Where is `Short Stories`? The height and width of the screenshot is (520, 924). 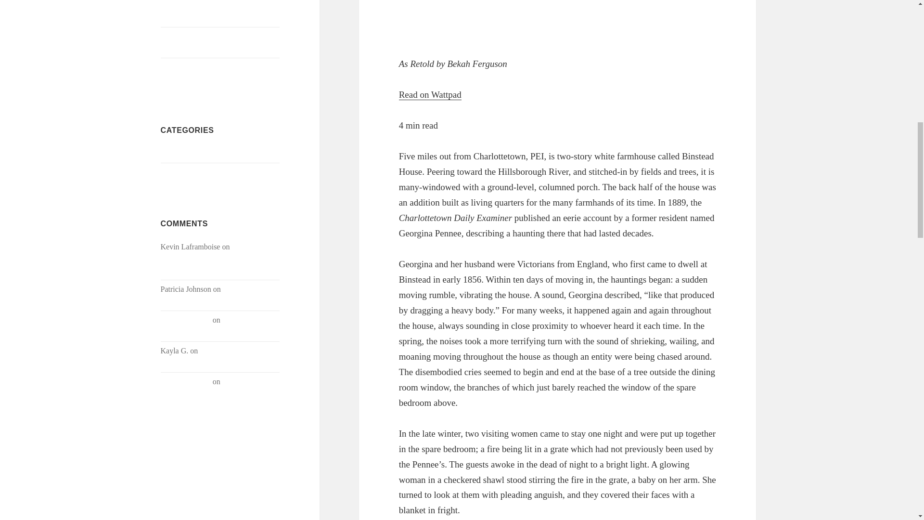 Short Stories is located at coordinates (180, 172).